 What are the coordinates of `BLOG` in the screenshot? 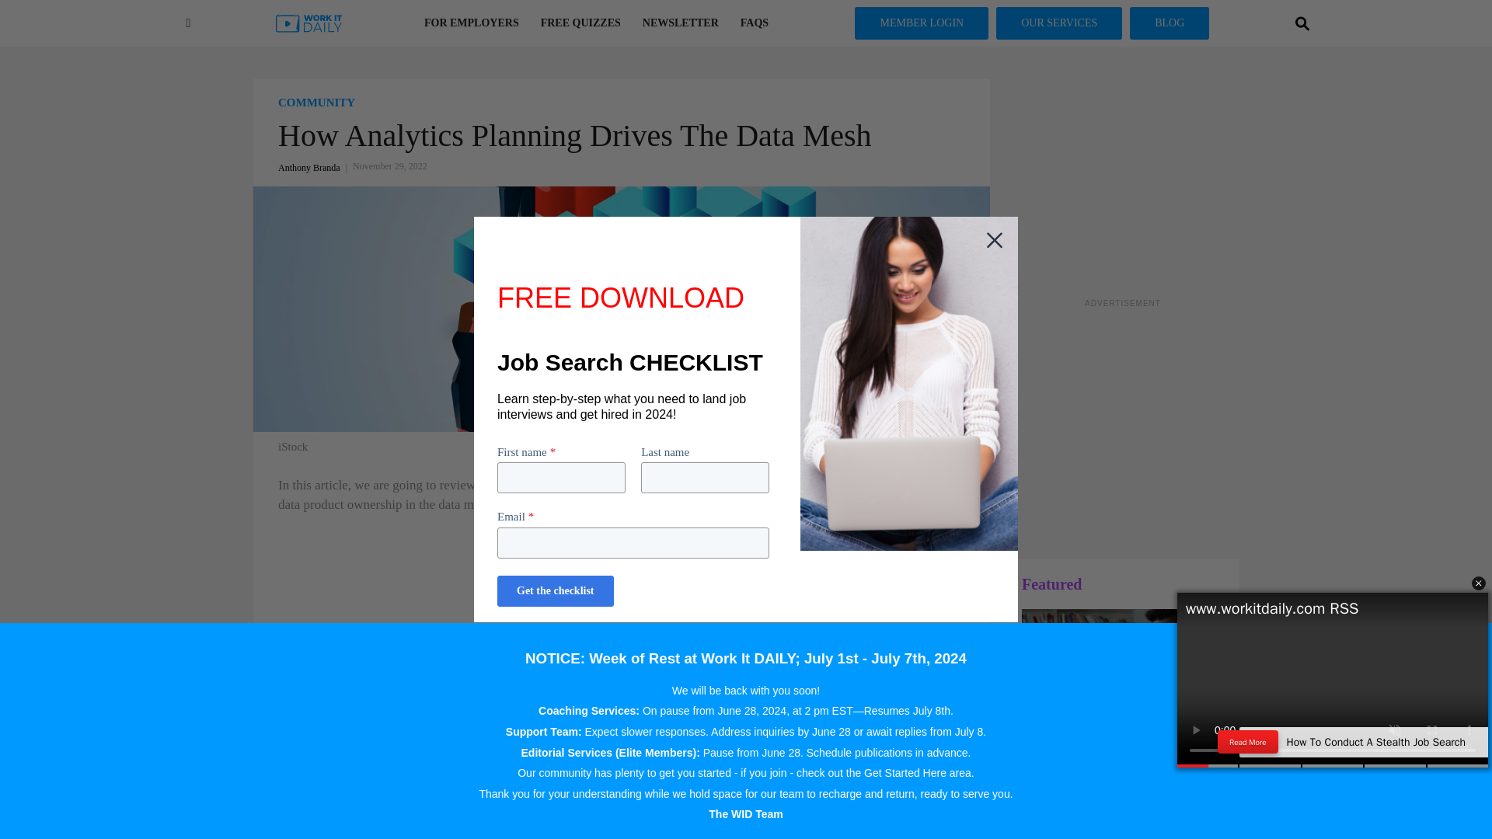 It's located at (1169, 23).